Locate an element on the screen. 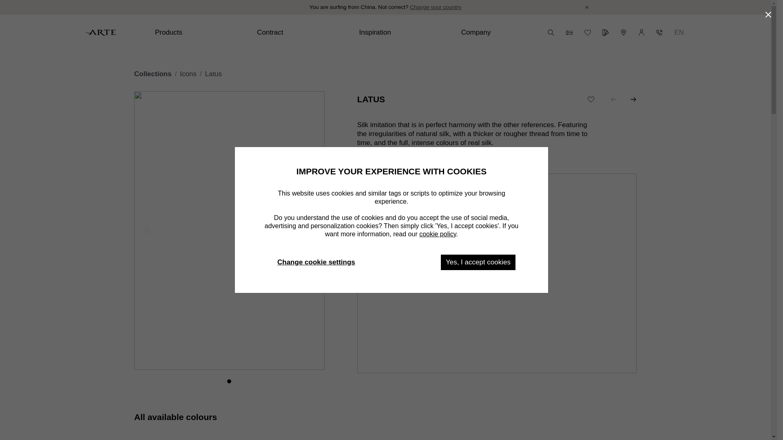 The height and width of the screenshot is (440, 783). Inspiration is located at coordinates (403, 33).